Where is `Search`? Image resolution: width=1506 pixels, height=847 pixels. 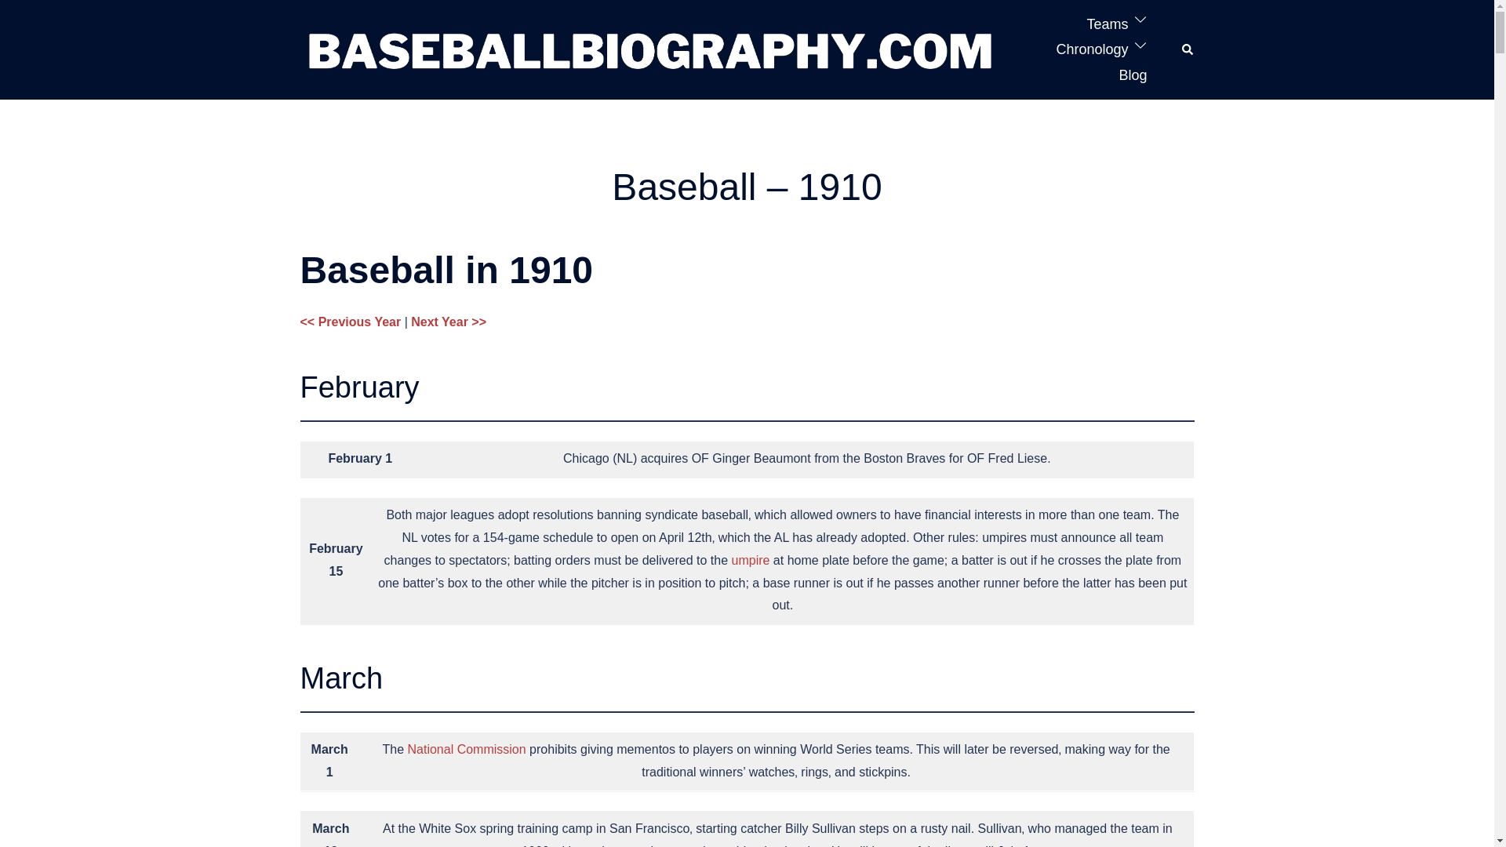
Search is located at coordinates (1188, 49).